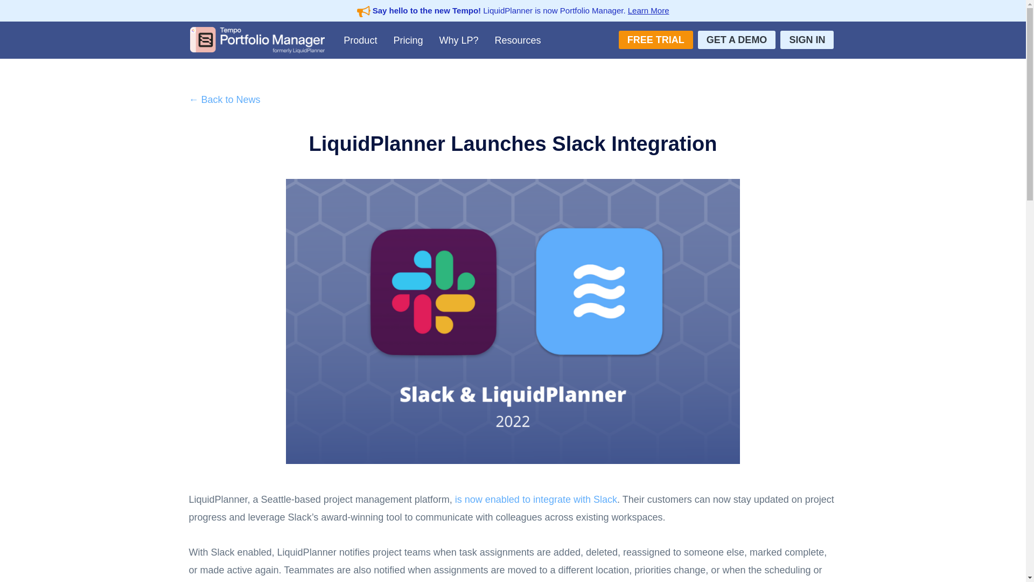 This screenshot has width=1034, height=582. What do you see at coordinates (458, 40) in the screenshot?
I see `Why LP?` at bounding box center [458, 40].